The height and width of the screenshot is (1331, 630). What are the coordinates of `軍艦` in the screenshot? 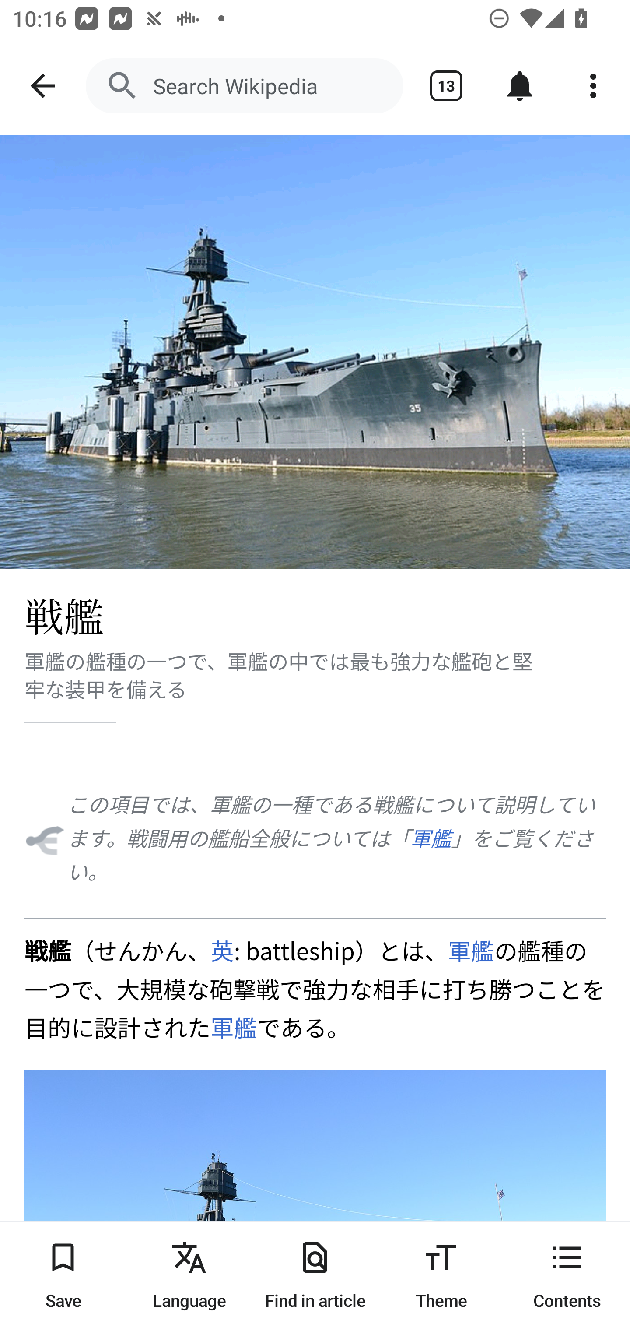 It's located at (472, 950).